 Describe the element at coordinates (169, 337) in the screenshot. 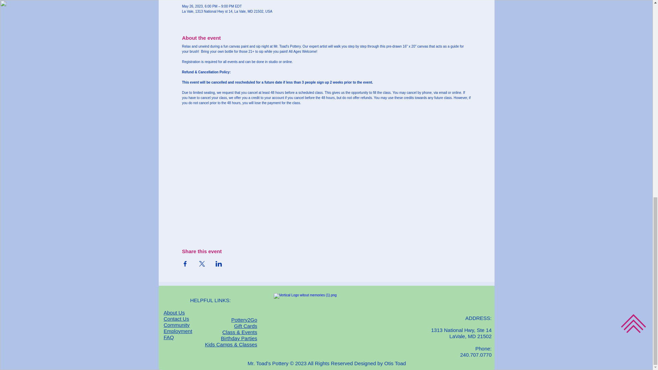

I see `FAQ` at that location.